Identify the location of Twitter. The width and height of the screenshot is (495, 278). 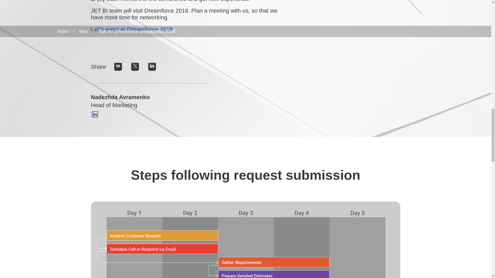
(135, 67).